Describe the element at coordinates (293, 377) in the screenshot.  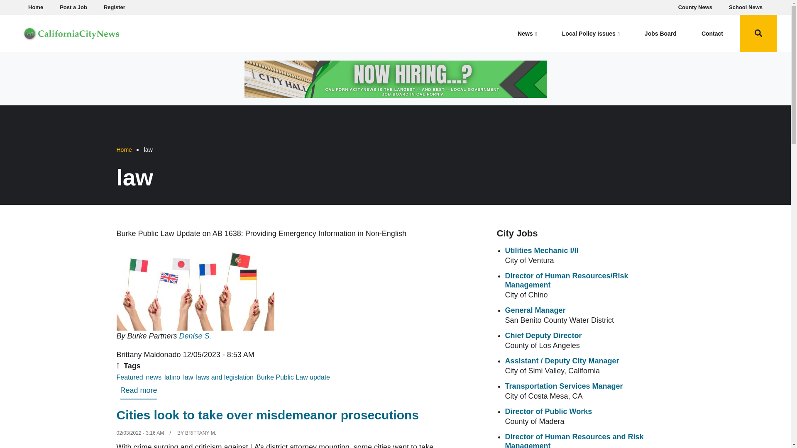
I see `Burke Public Law update` at that location.